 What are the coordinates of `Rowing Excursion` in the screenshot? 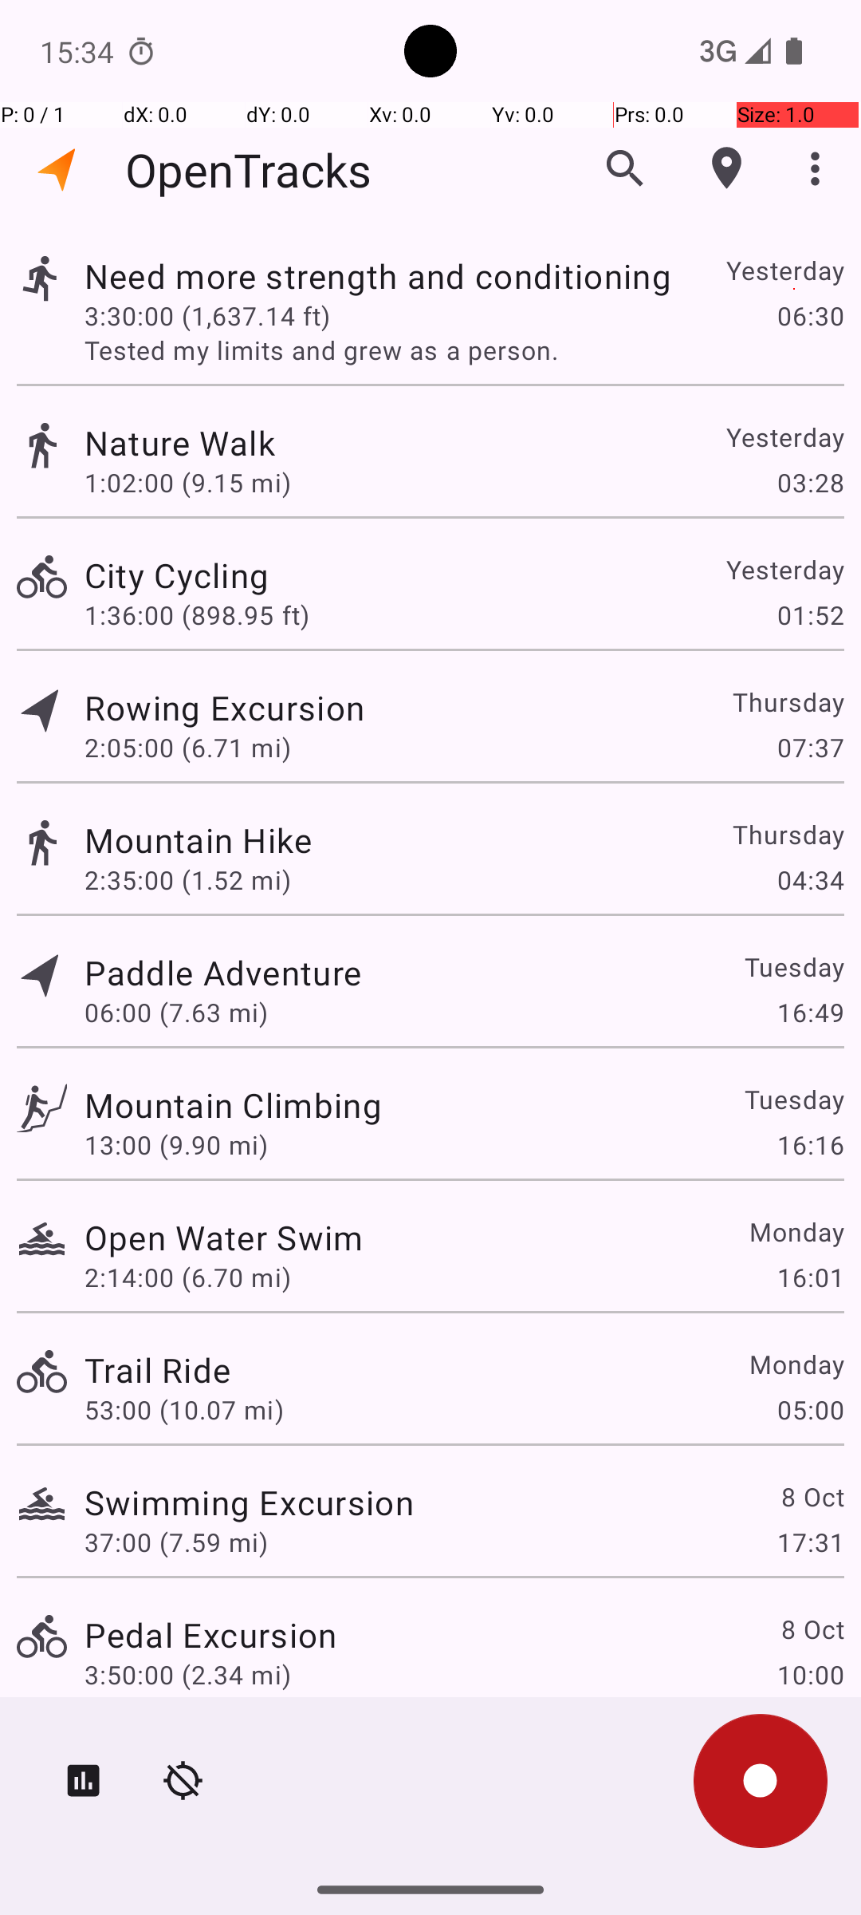 It's located at (225, 707).